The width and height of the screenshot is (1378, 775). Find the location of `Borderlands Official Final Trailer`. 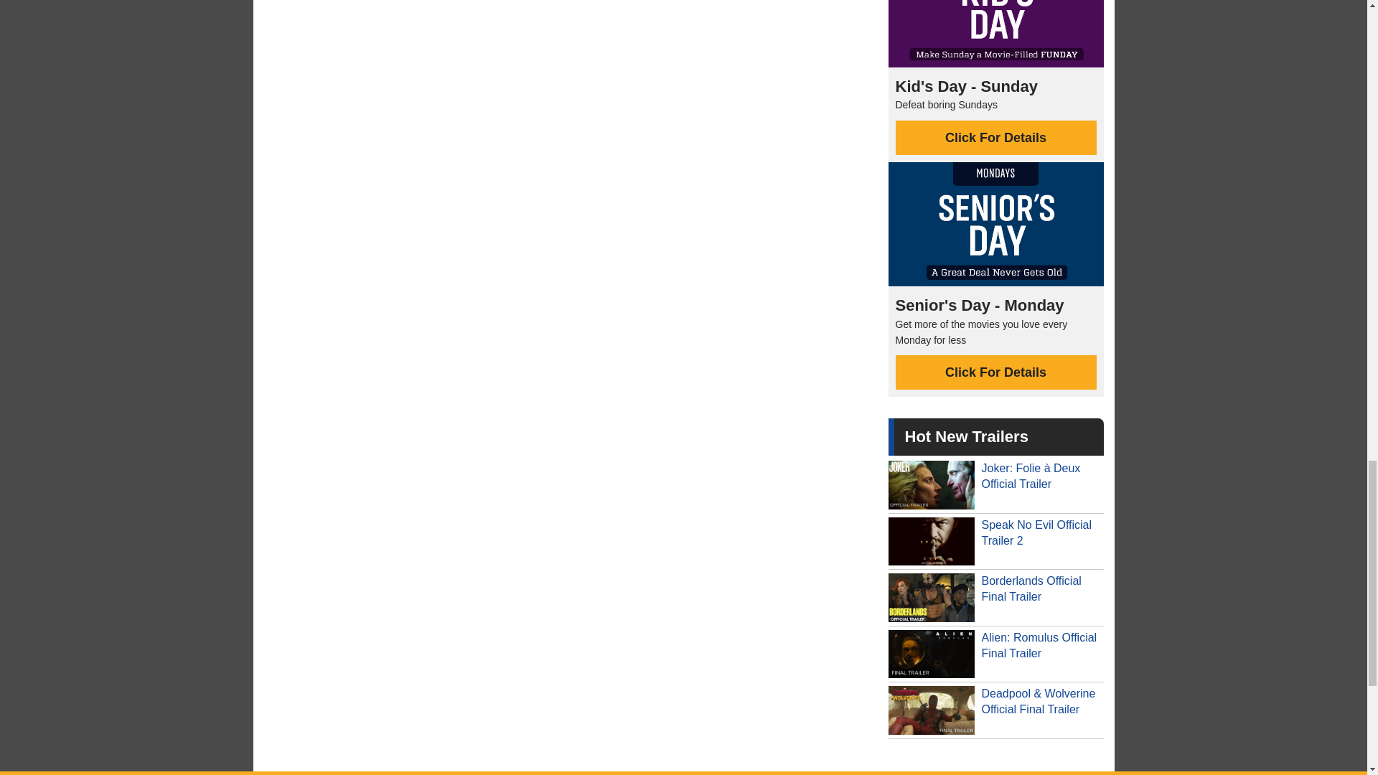

Borderlands Official Final Trailer is located at coordinates (996, 597).